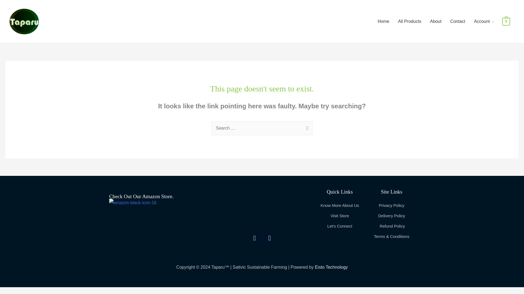 The image size is (524, 294). Describe the element at coordinates (340, 205) in the screenshot. I see `Know More About Us` at that location.